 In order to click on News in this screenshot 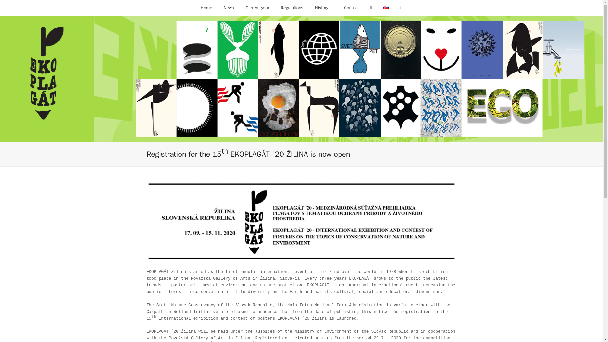, I will do `click(229, 8)`.